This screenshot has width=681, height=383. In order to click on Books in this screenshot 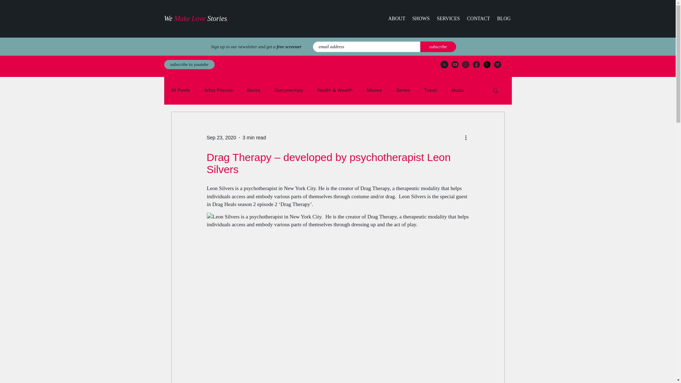, I will do `click(253, 90)`.